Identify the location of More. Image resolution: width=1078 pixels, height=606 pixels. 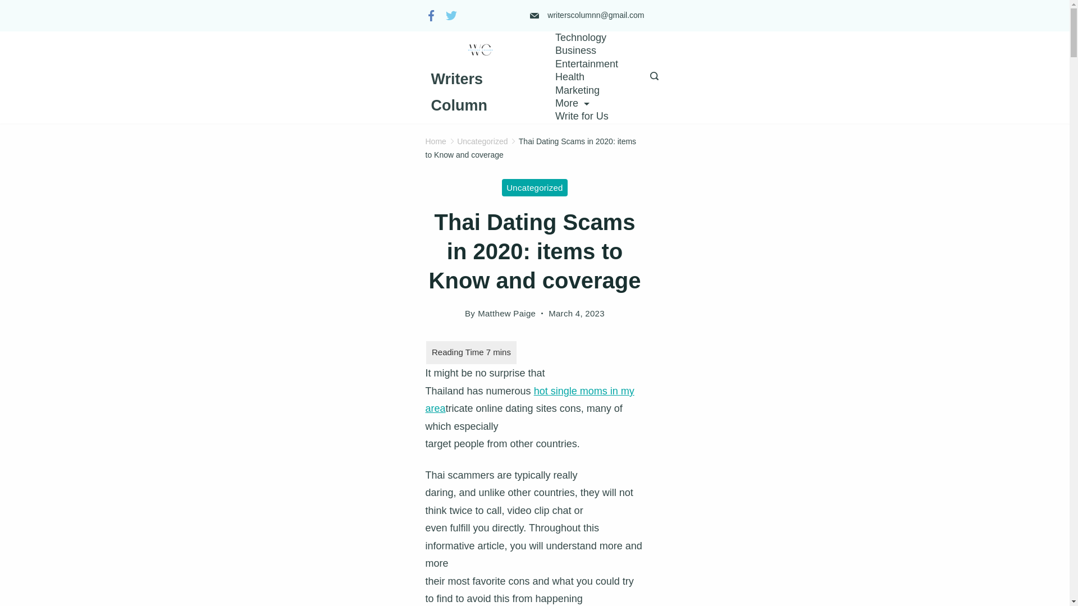
(572, 103).